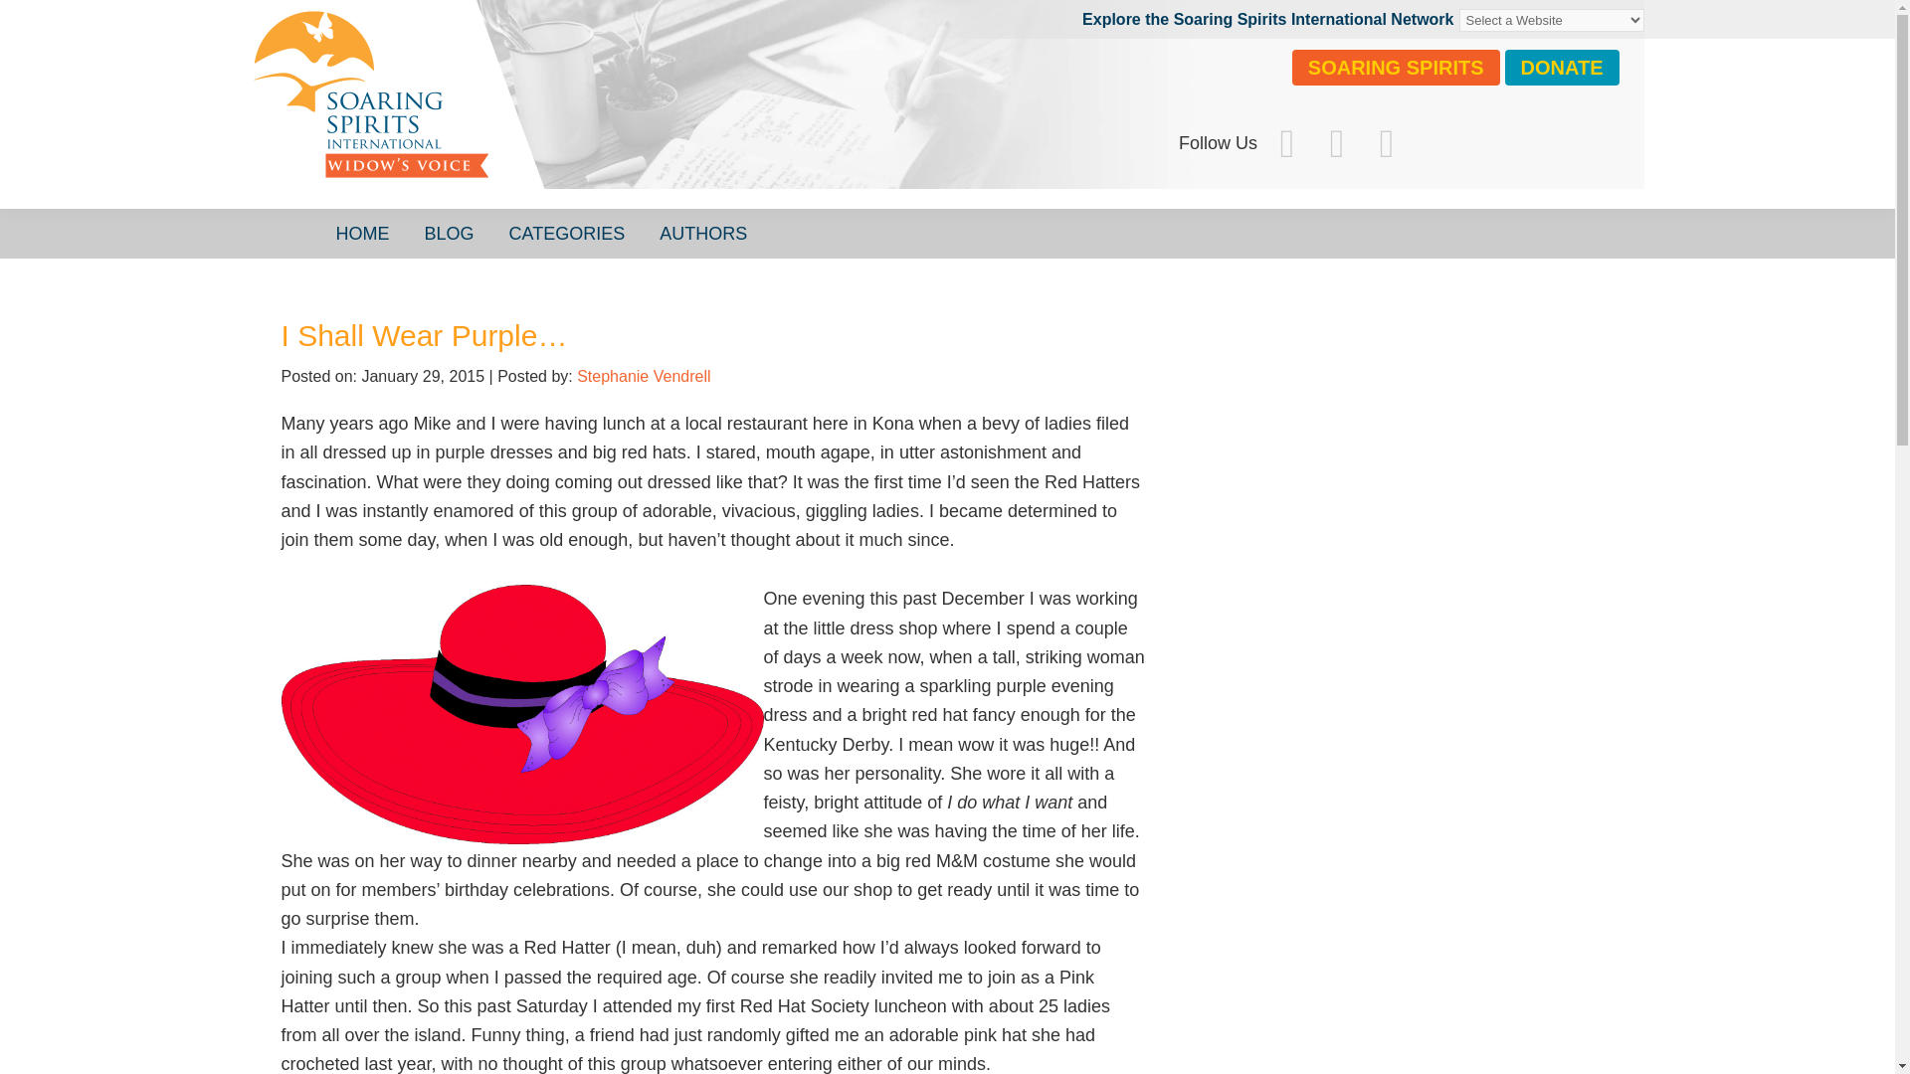  What do you see at coordinates (643, 376) in the screenshot?
I see `Stephanie Vendrell` at bounding box center [643, 376].